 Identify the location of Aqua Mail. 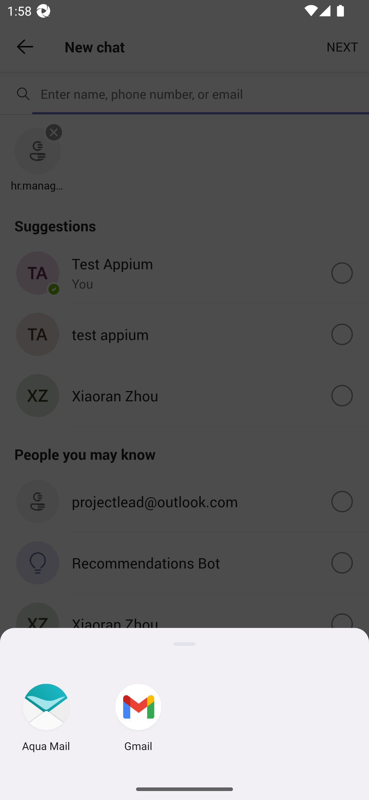
(46, 719).